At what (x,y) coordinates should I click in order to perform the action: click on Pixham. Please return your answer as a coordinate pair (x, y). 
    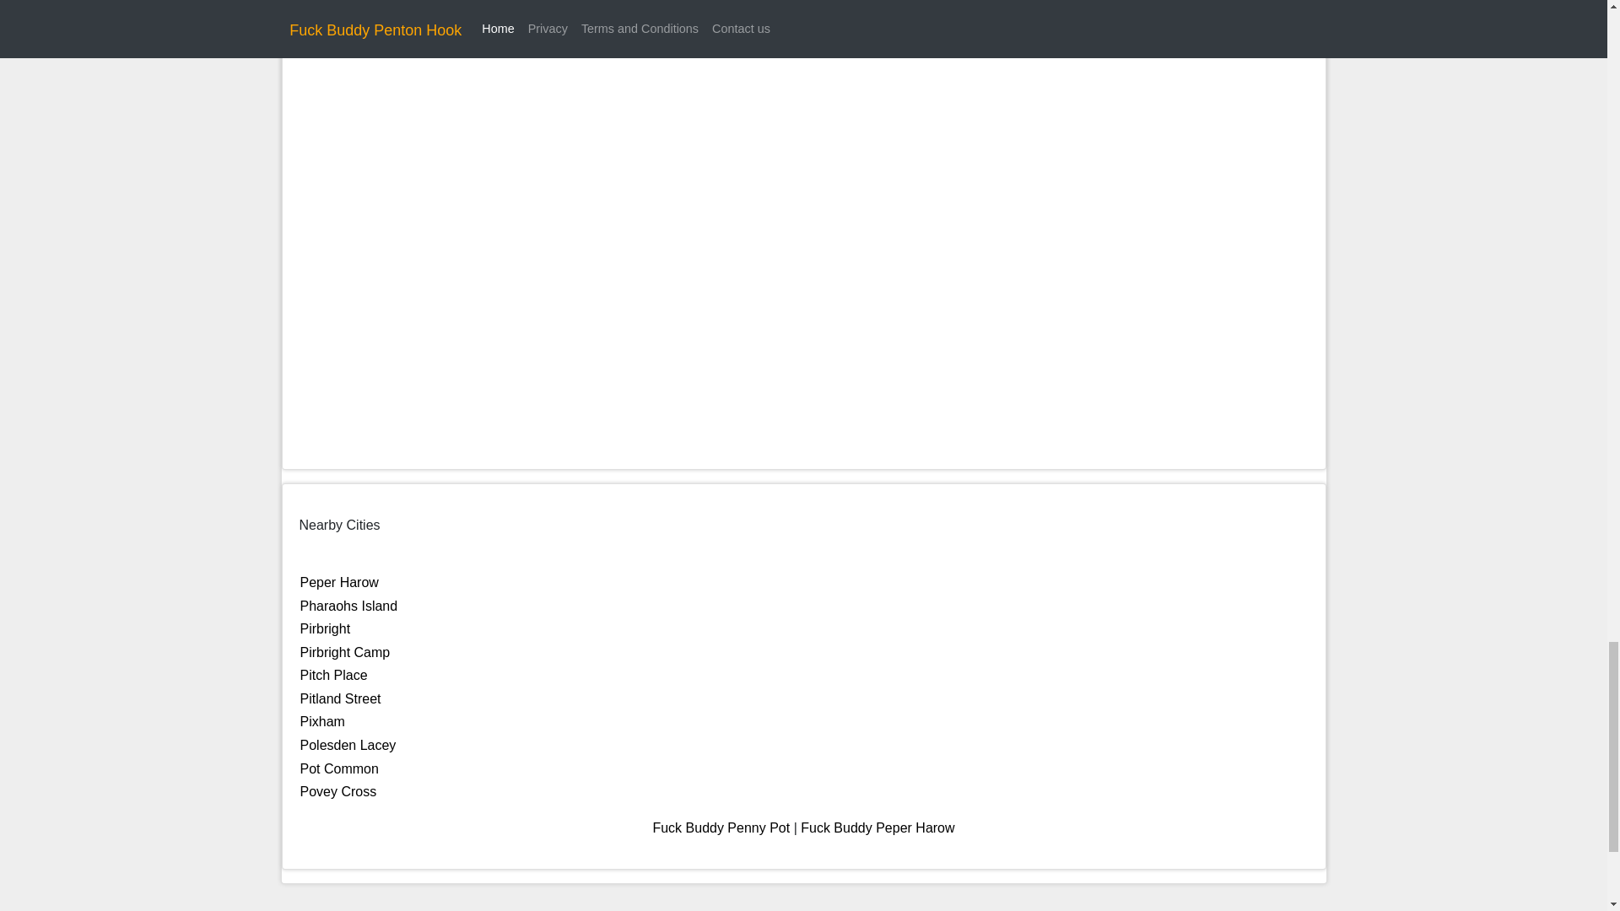
    Looking at the image, I should click on (322, 721).